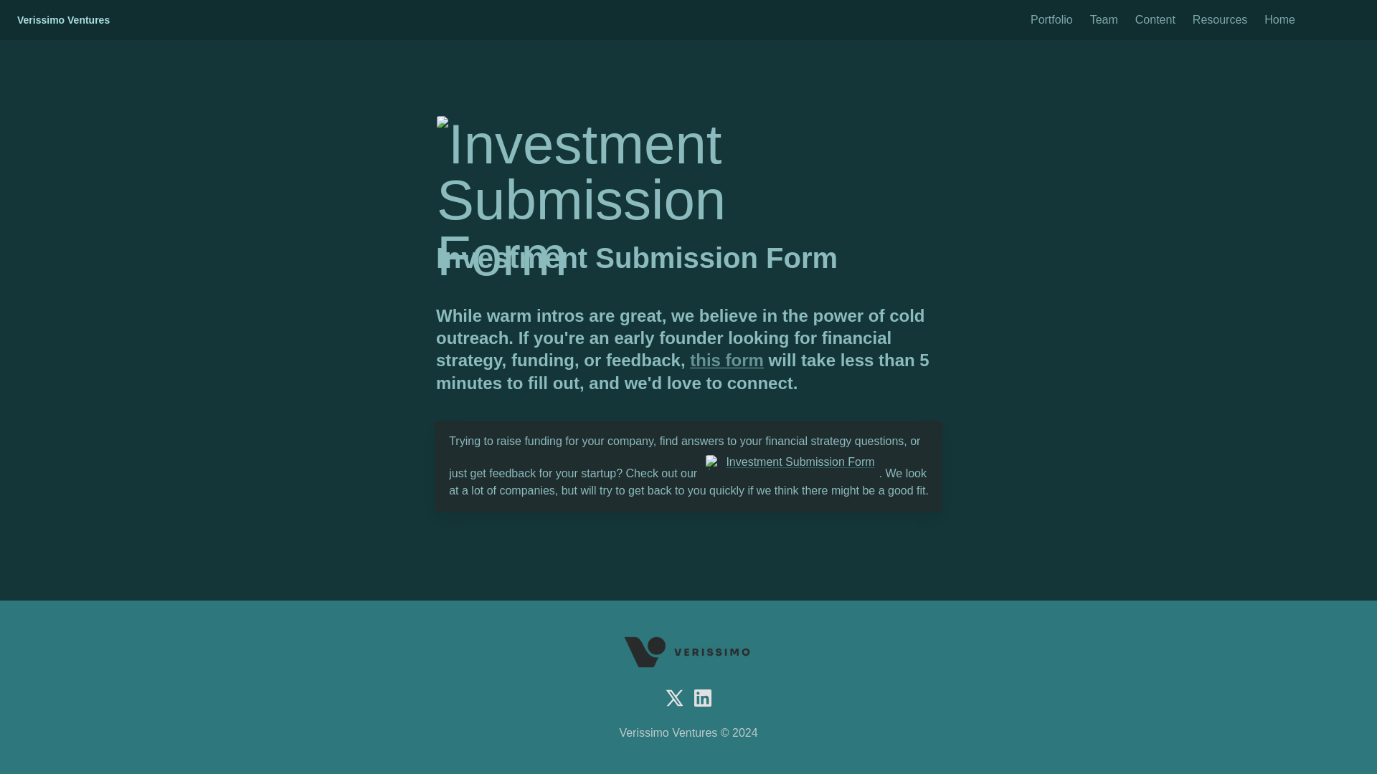 This screenshot has width=1377, height=774. I want to click on Team, so click(1103, 20).